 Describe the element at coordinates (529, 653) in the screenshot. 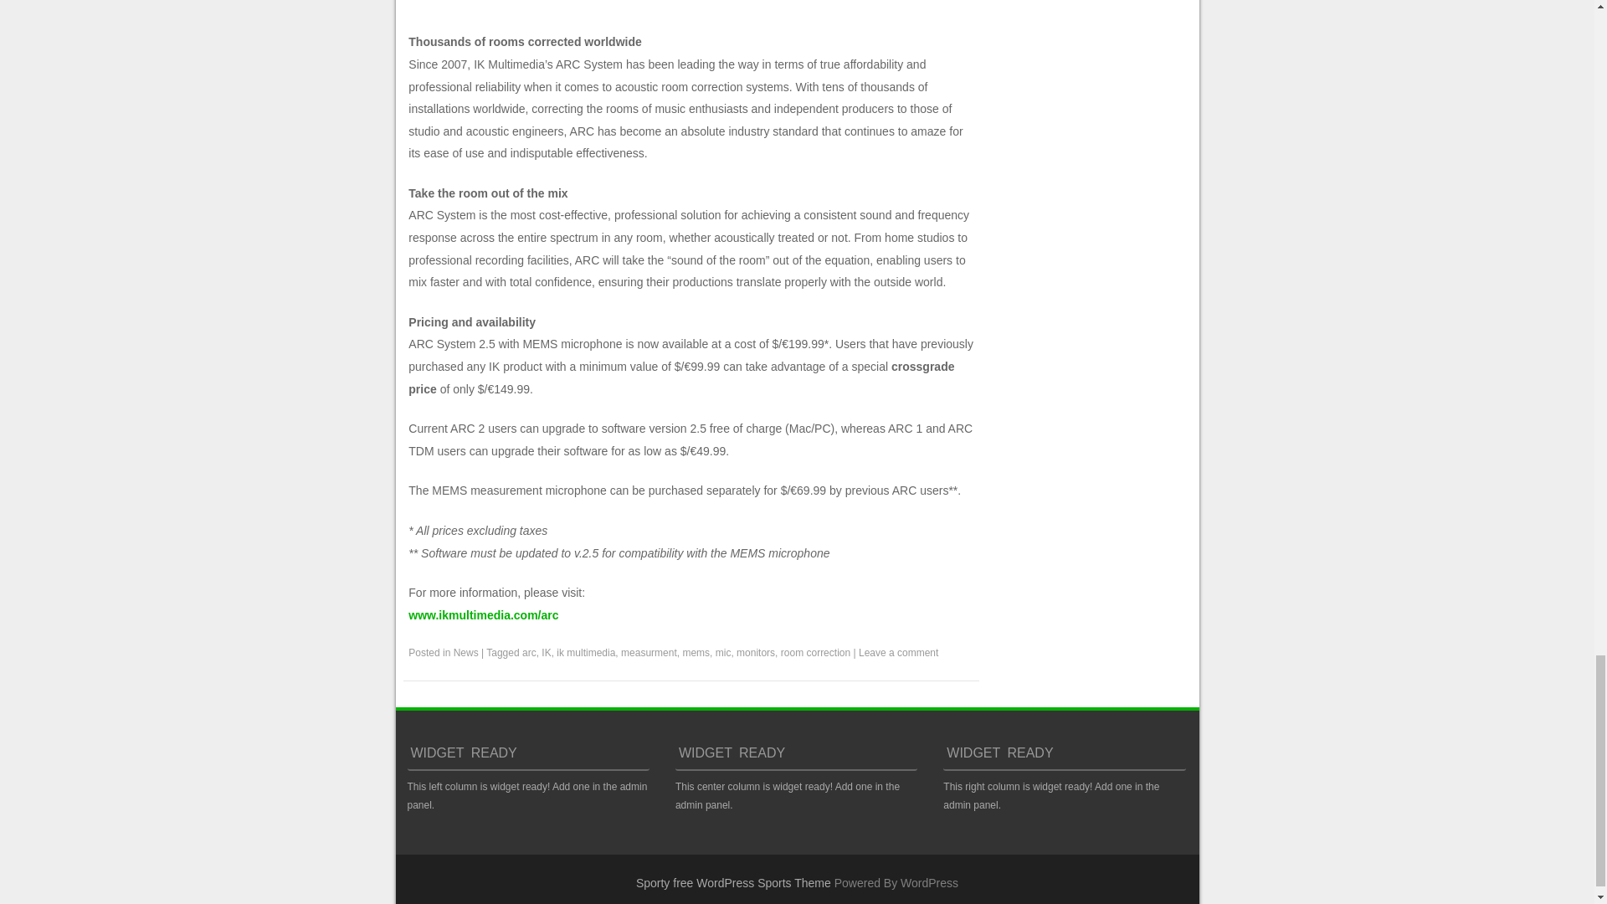

I see `arc` at that location.